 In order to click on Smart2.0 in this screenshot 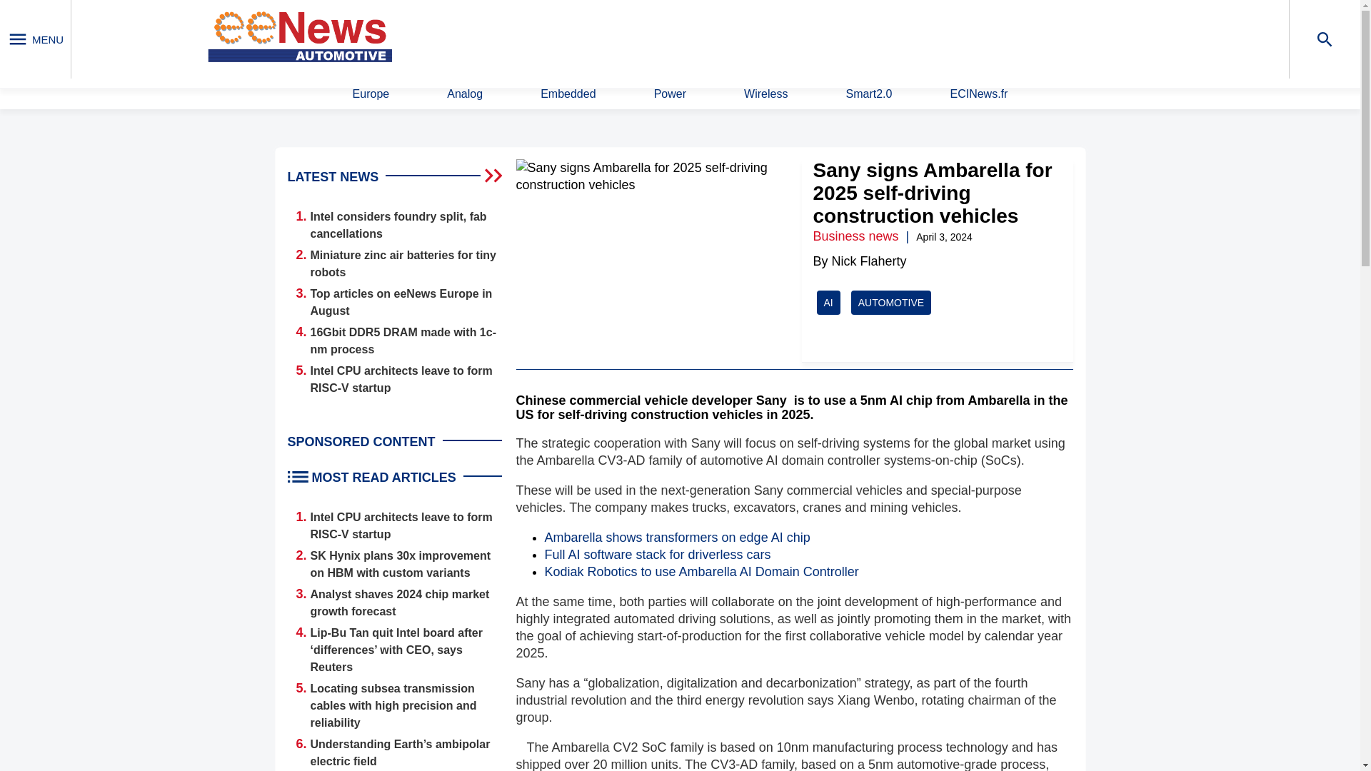, I will do `click(868, 94)`.